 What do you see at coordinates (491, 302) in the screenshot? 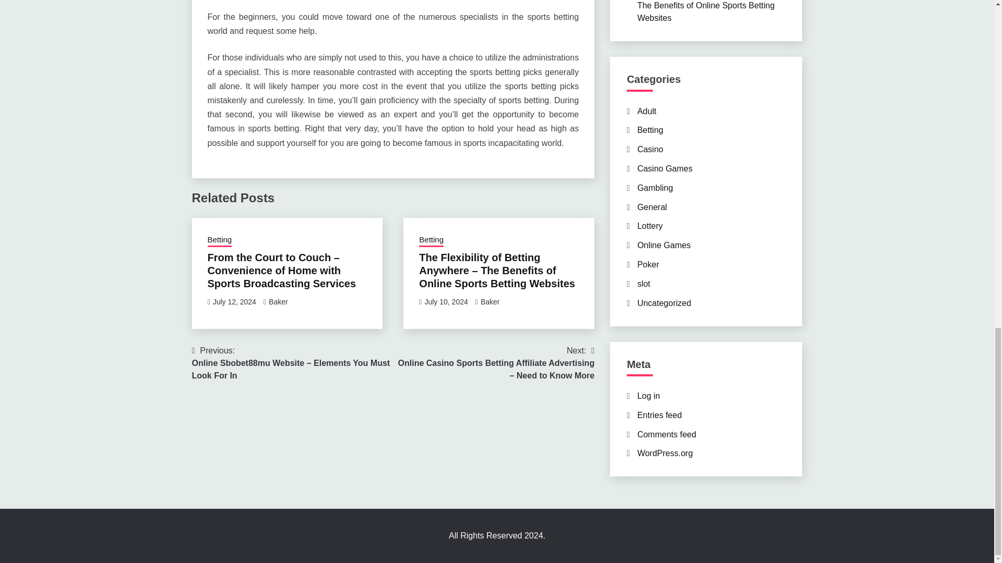
I see `Baker` at bounding box center [491, 302].